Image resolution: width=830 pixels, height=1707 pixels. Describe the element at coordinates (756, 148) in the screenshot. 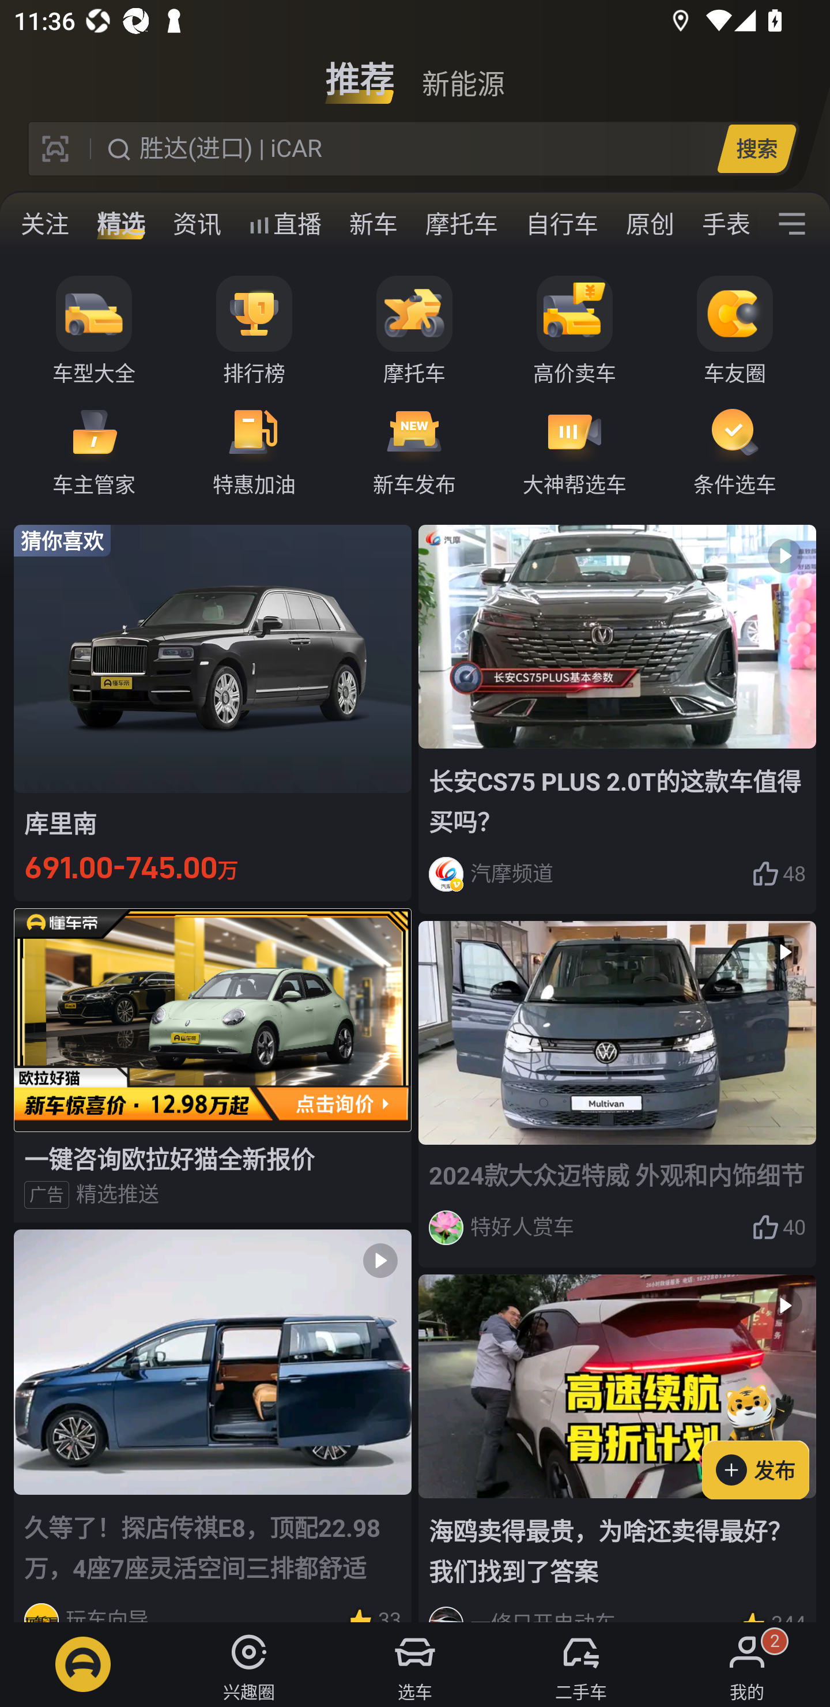

I see `搜索` at that location.